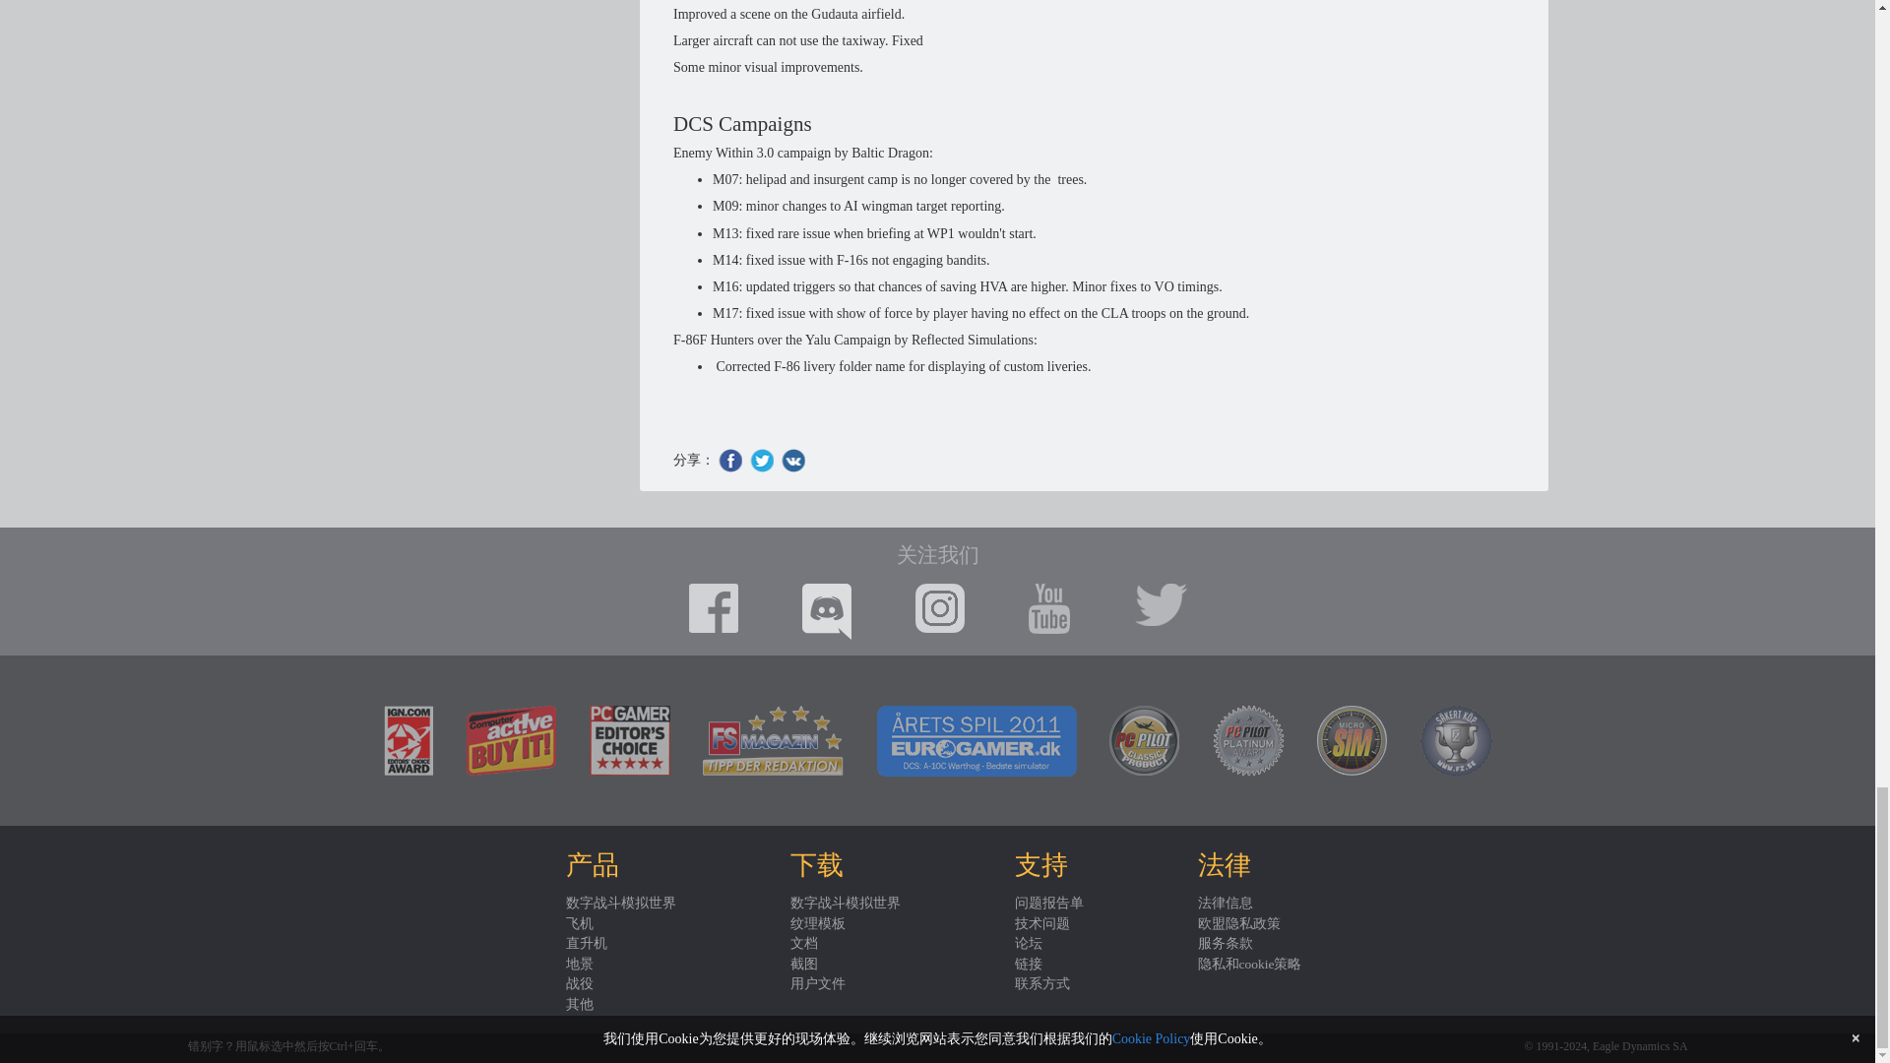  What do you see at coordinates (773, 740) in the screenshot?
I see `'Tipp der Redaktion' from the German magazine FS Magazin` at bounding box center [773, 740].